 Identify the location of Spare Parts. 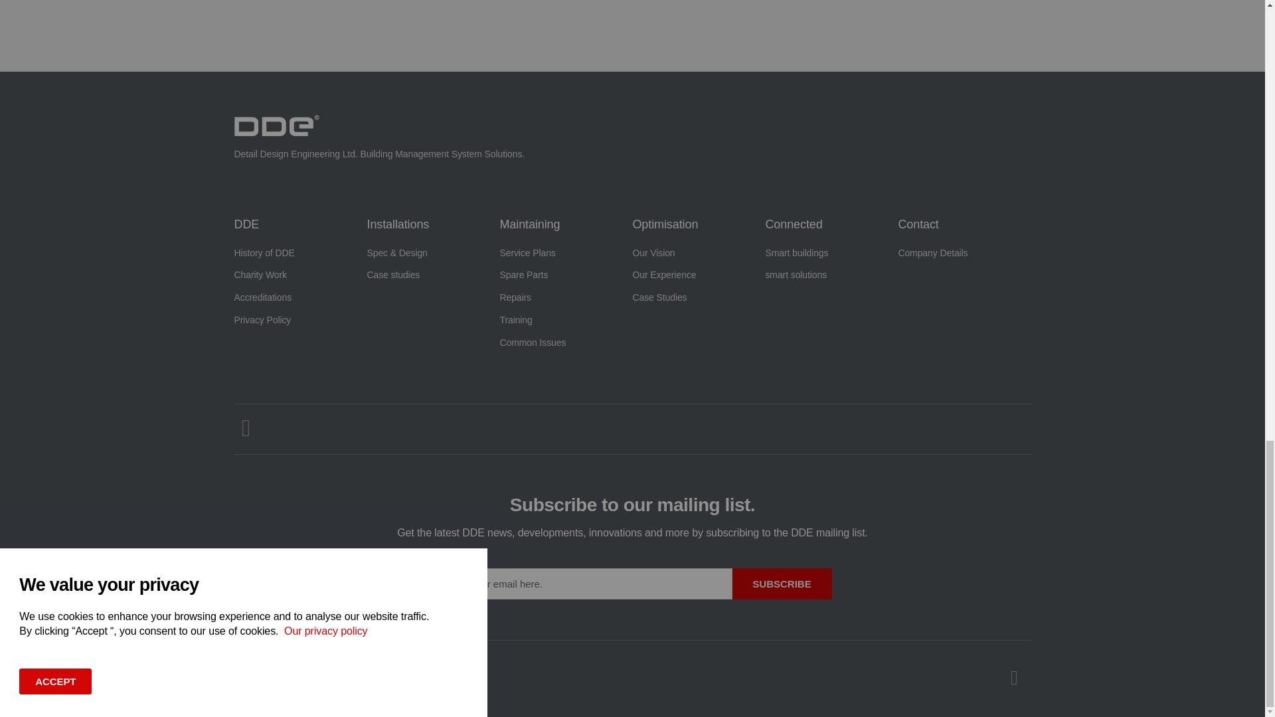
(566, 275).